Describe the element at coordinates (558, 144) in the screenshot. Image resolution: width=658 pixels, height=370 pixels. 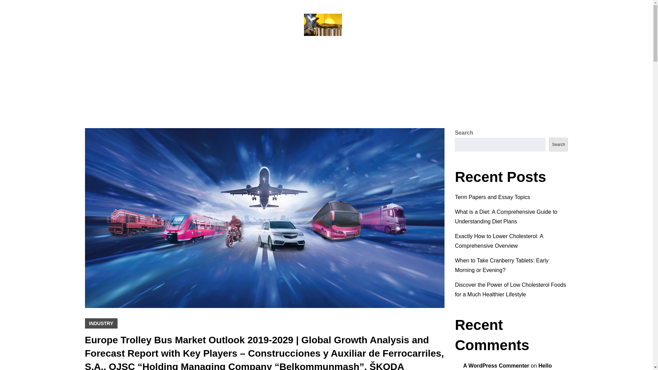
I see `Search` at that location.